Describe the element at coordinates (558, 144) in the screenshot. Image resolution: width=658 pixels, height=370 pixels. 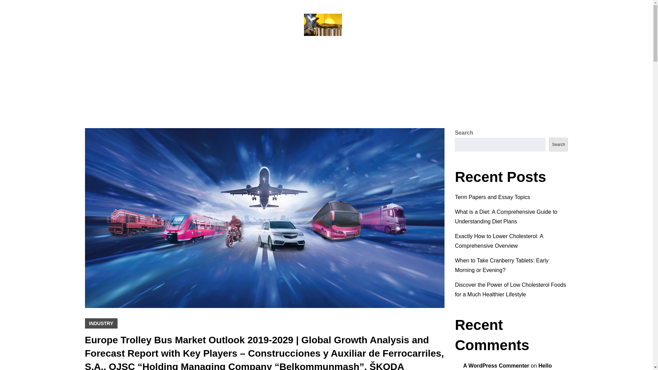
I see `Search` at that location.